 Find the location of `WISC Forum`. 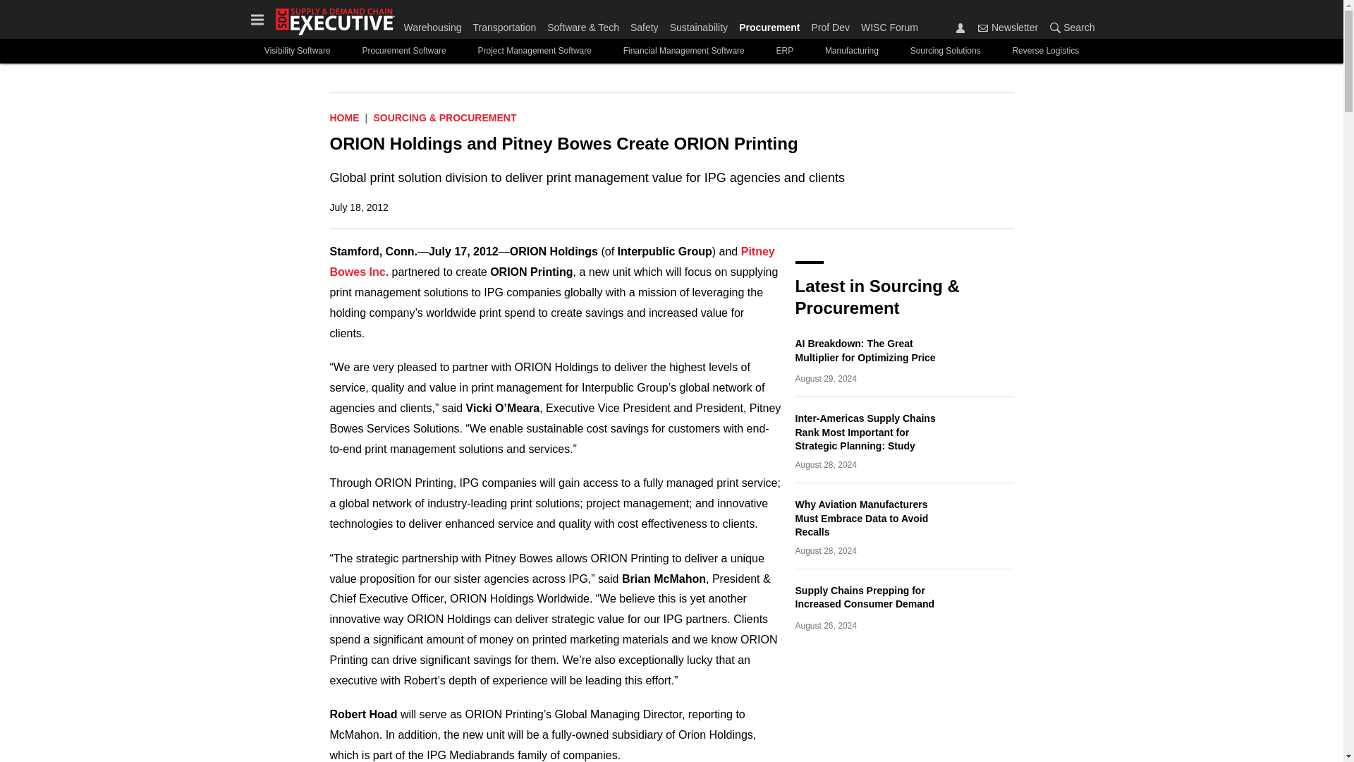

WISC Forum is located at coordinates (886, 24).